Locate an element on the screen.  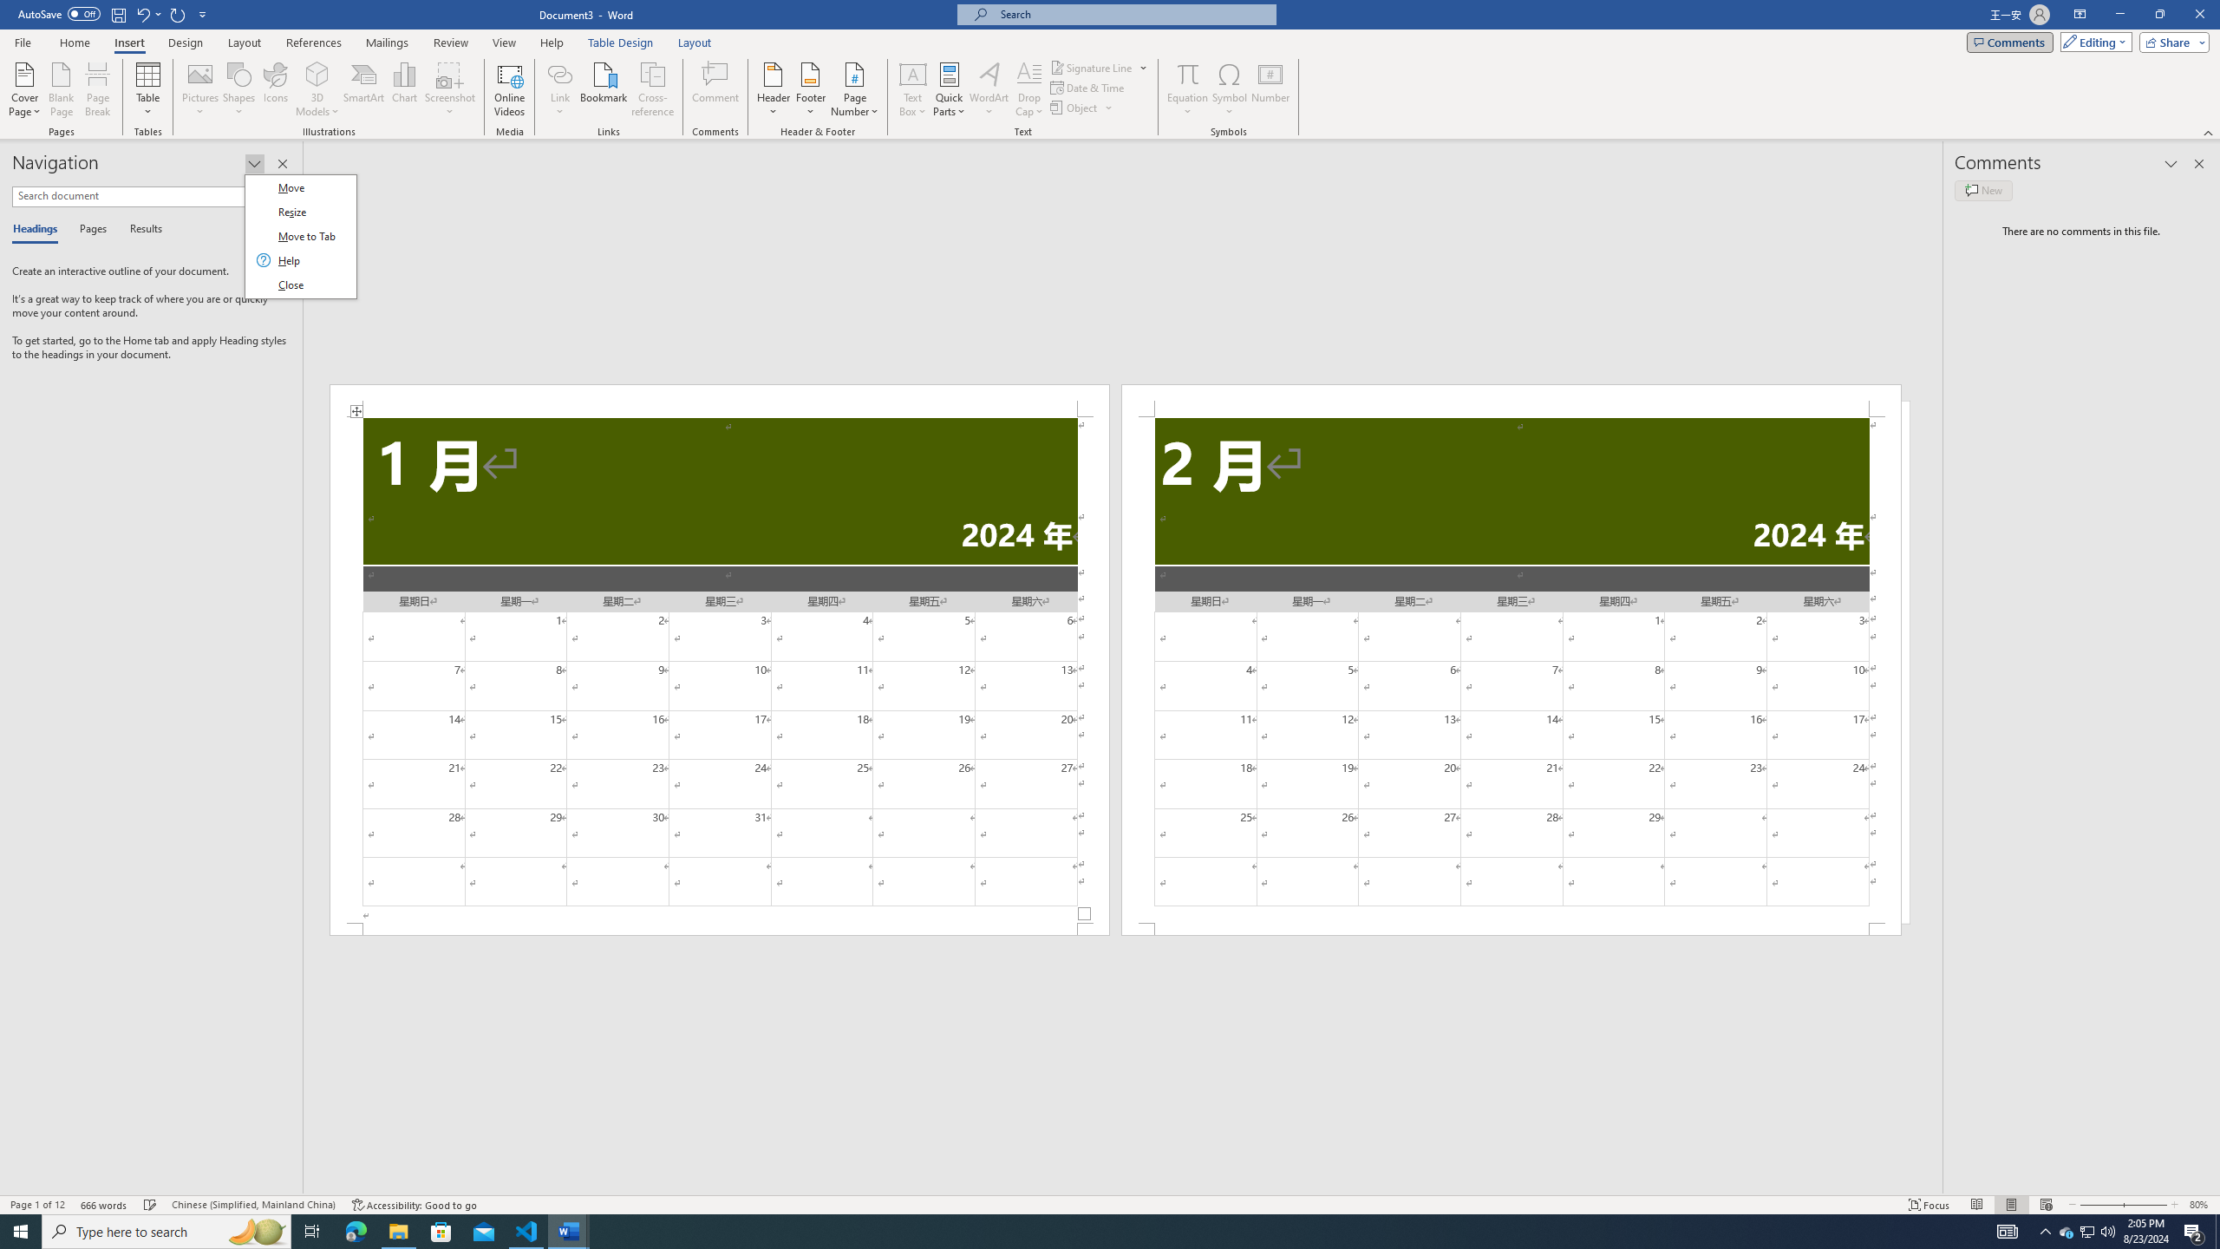
Cover Page is located at coordinates (25, 89).